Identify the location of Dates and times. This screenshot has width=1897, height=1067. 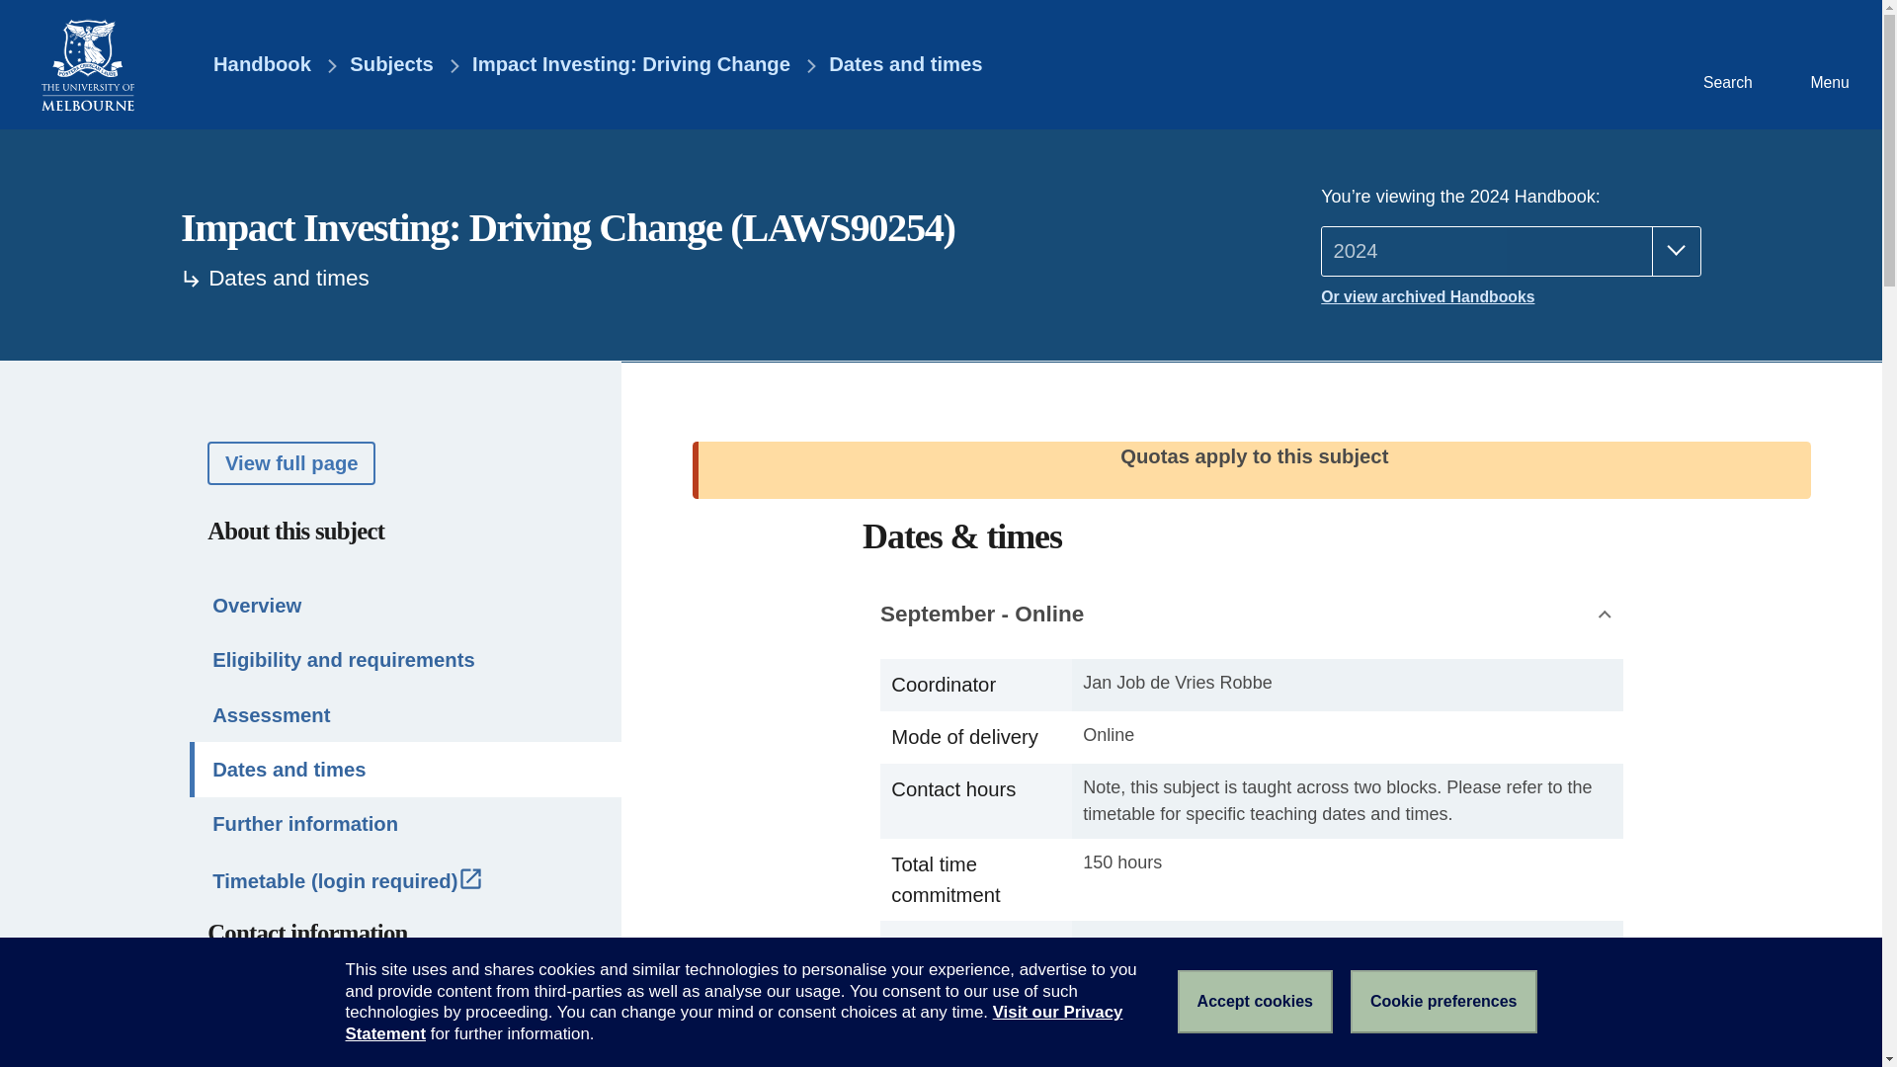
(905, 65).